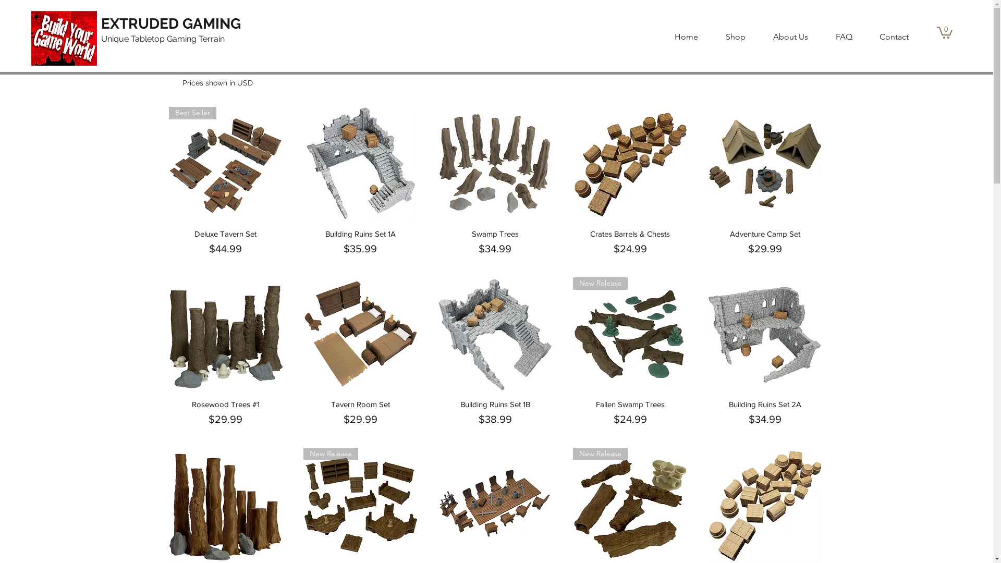  Describe the element at coordinates (630, 243) in the screenshot. I see `Crates Barrels & Chests
Price
$24.99` at that location.